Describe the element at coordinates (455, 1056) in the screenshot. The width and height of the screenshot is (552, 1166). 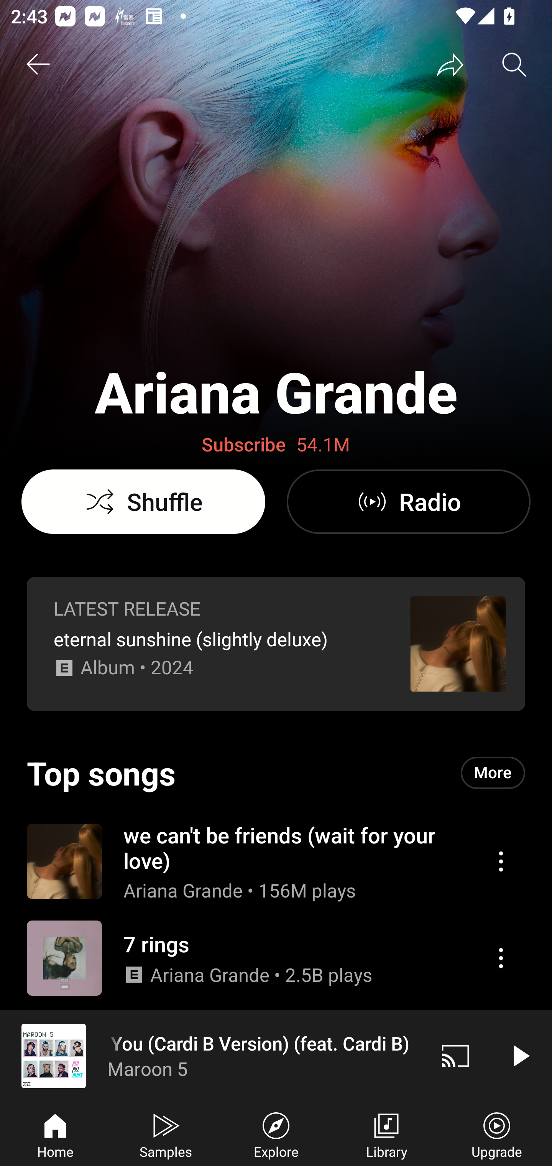
I see `Cast. Disconnected` at that location.